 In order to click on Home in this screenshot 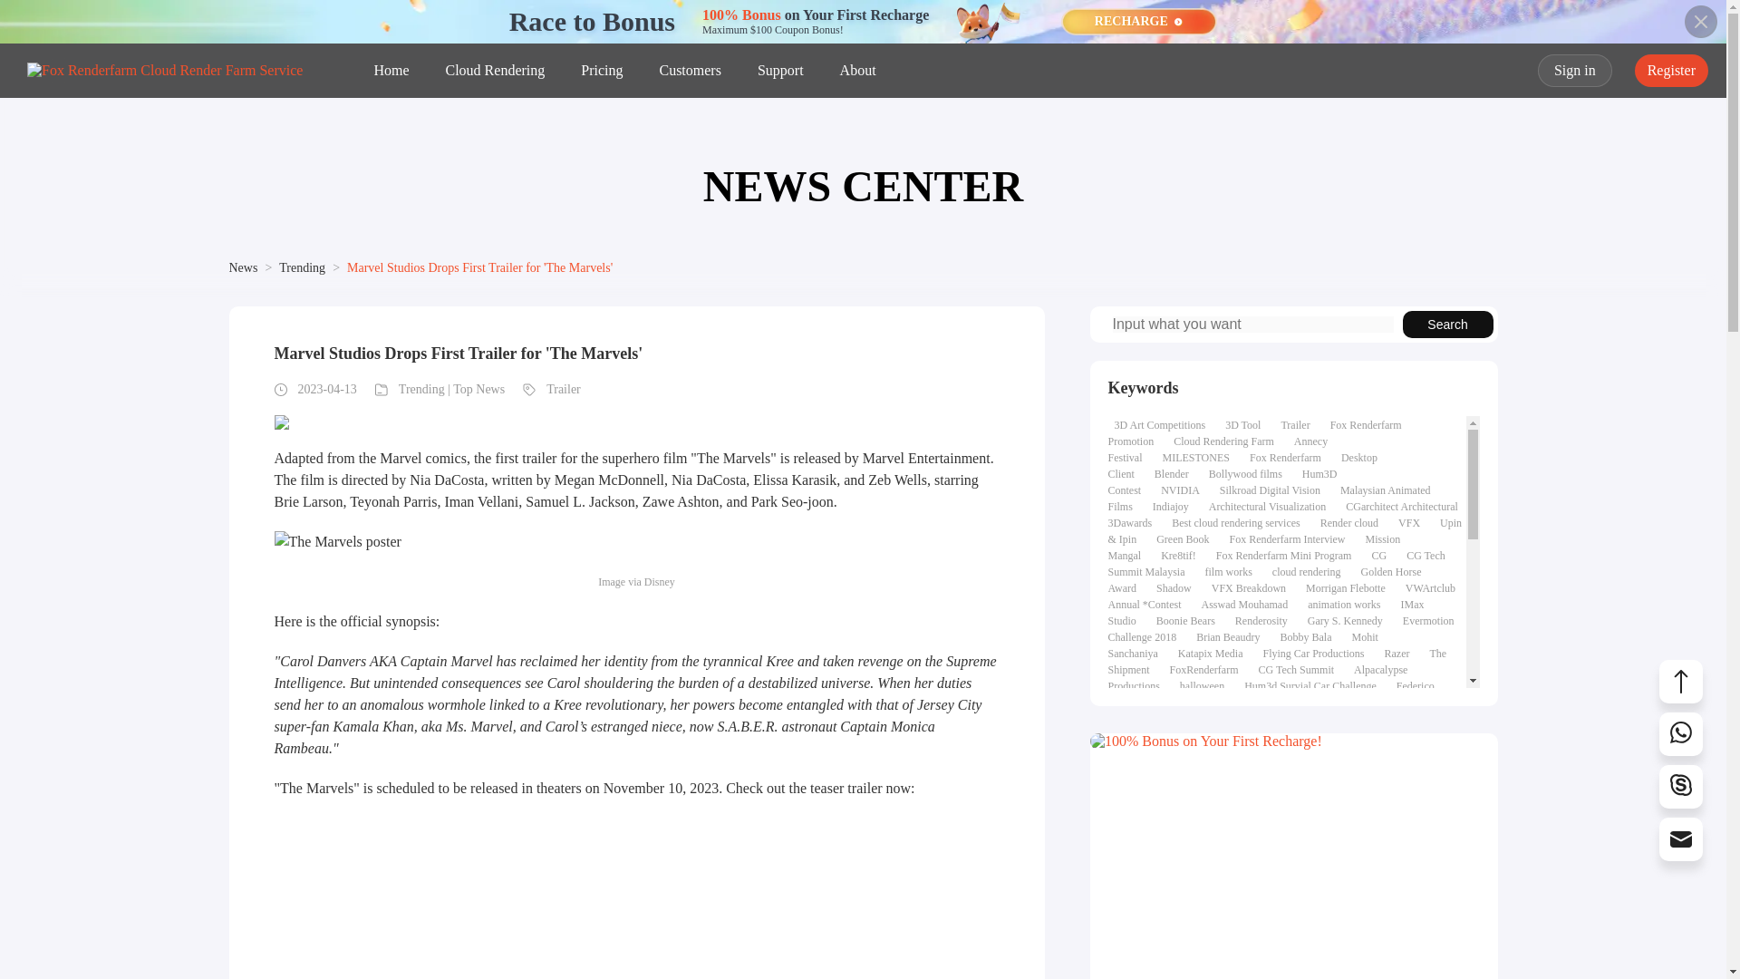, I will do `click(391, 71)`.